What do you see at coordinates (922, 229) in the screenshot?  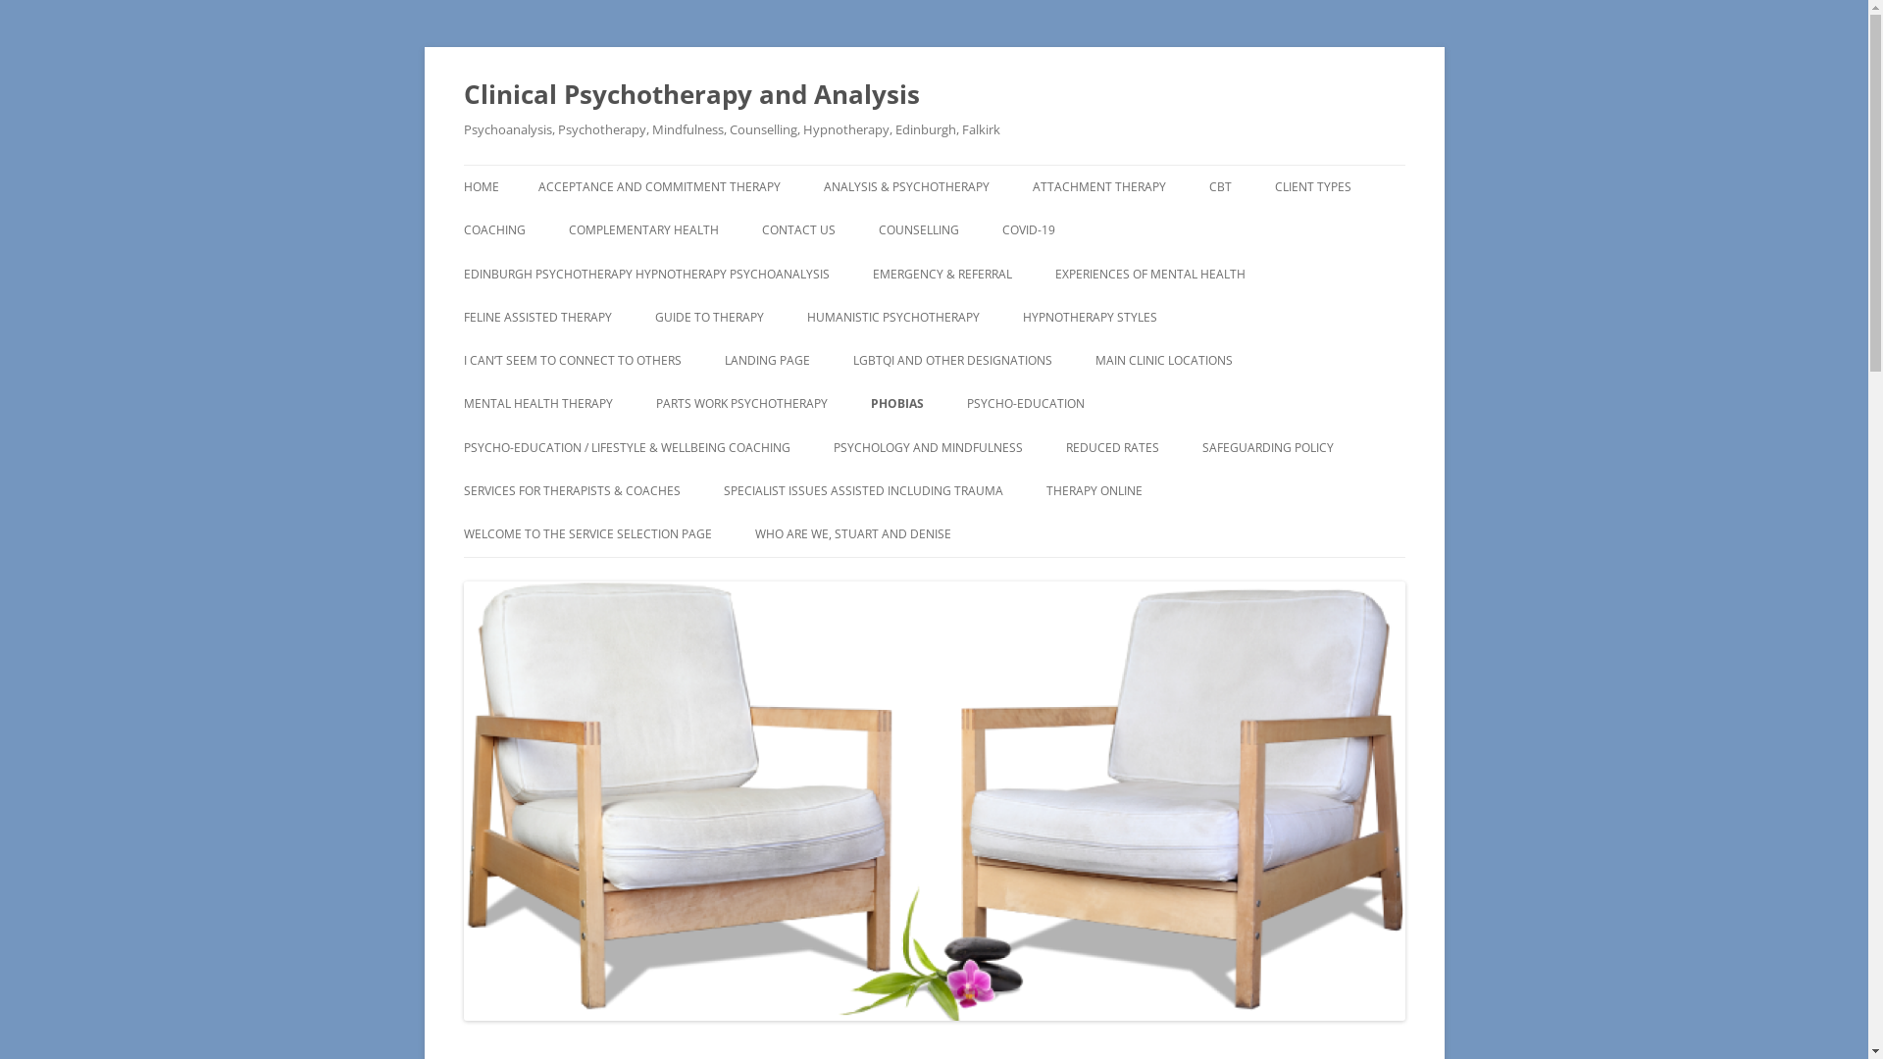 I see `ANALYSIS` at bounding box center [922, 229].